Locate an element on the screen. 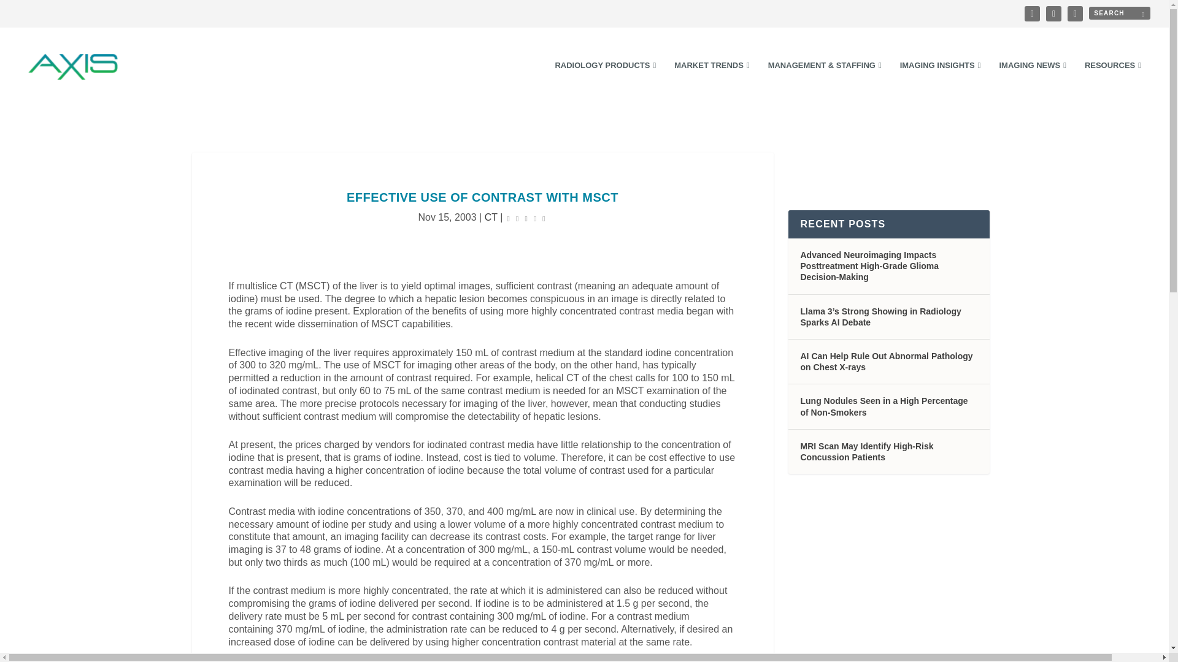 The height and width of the screenshot is (662, 1178). CT is located at coordinates (491, 217).